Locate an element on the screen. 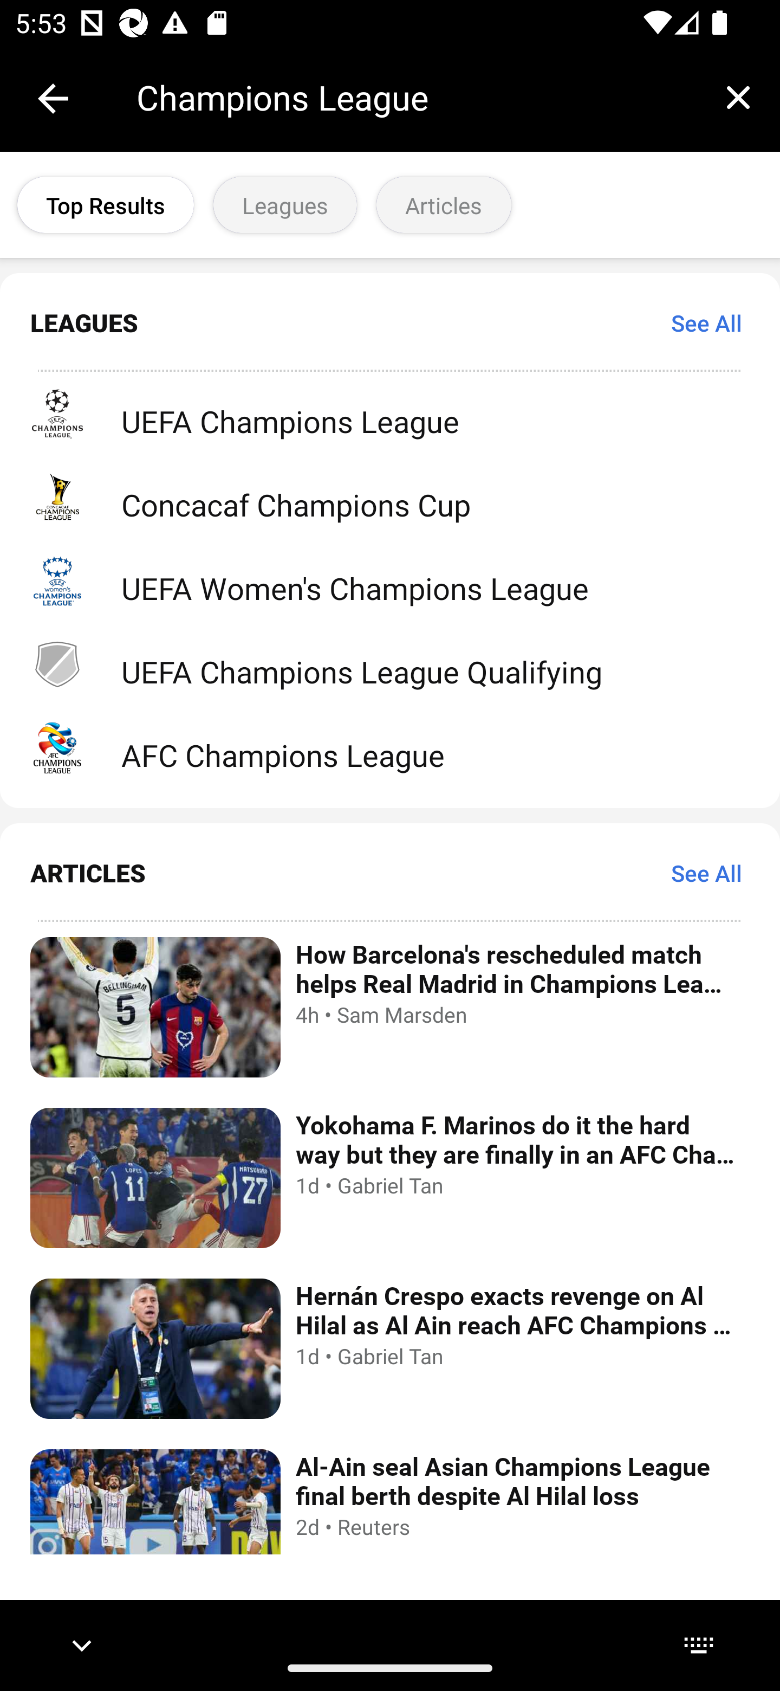 This screenshot has width=780, height=1691. Leagues is located at coordinates (285, 205).